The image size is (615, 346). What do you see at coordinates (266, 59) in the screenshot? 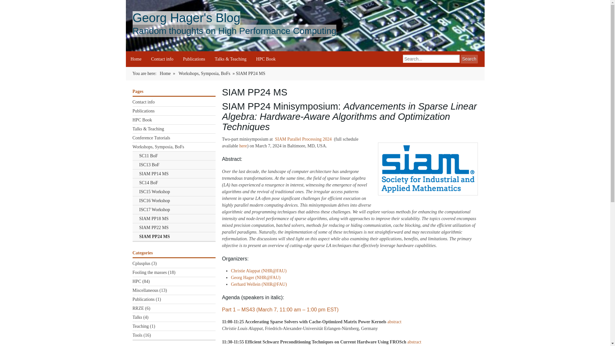
I see `HPC Book` at bounding box center [266, 59].